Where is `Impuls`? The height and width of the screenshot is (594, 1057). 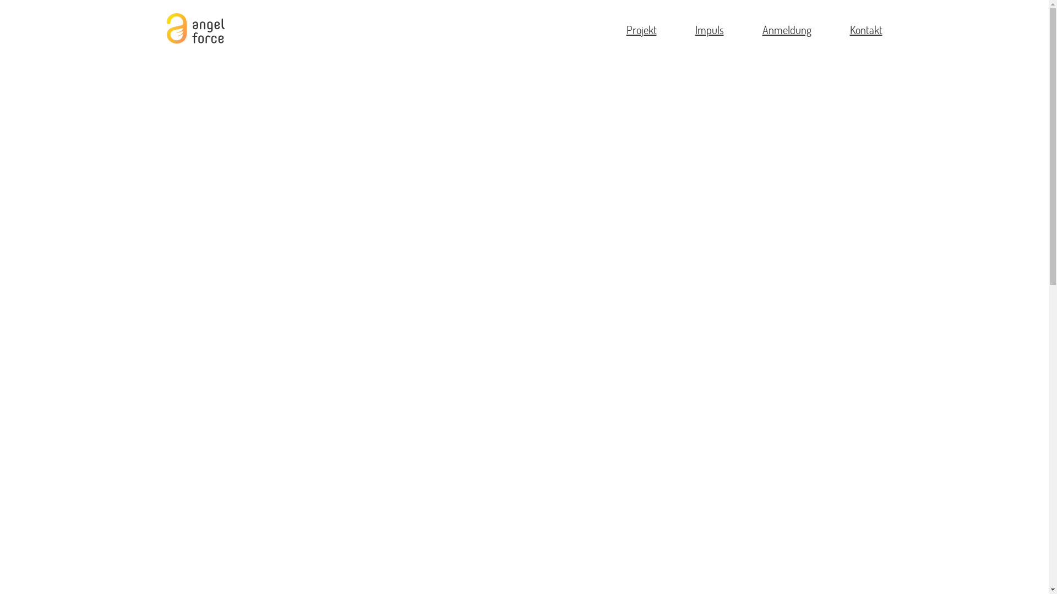 Impuls is located at coordinates (709, 29).